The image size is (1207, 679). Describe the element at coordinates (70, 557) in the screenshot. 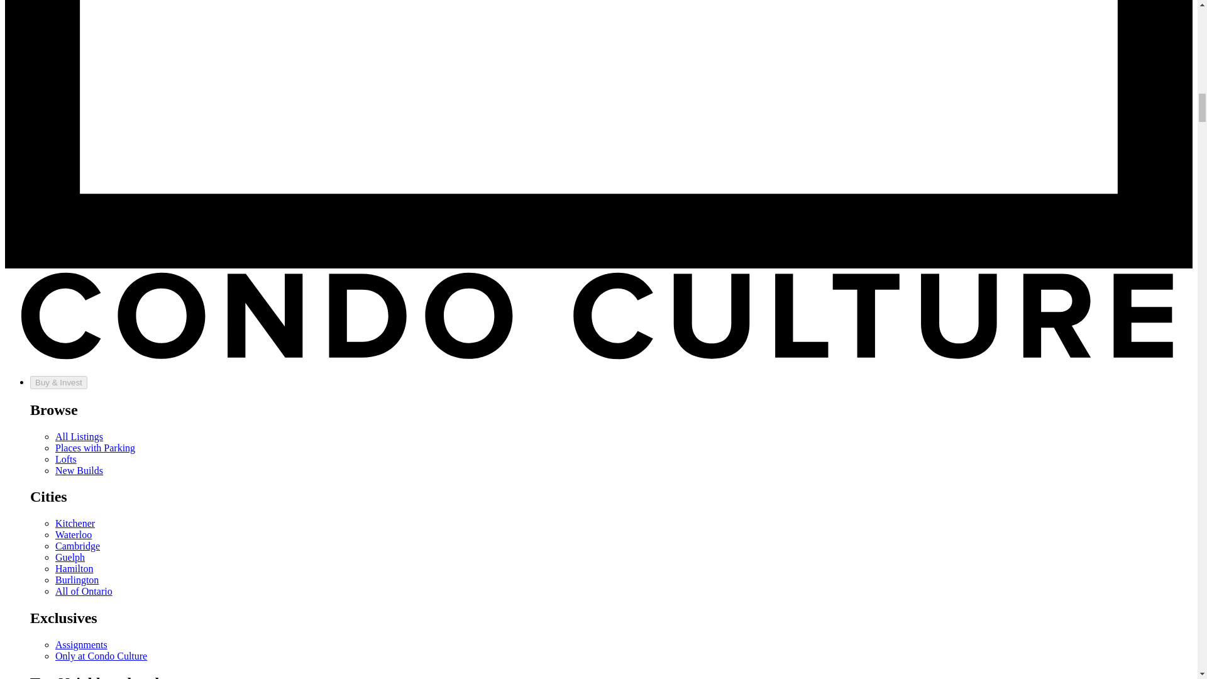

I see `Guelph` at that location.